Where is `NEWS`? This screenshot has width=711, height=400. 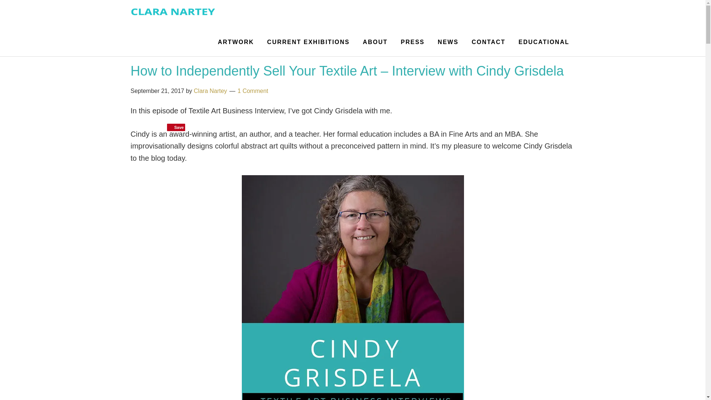
NEWS is located at coordinates (448, 42).